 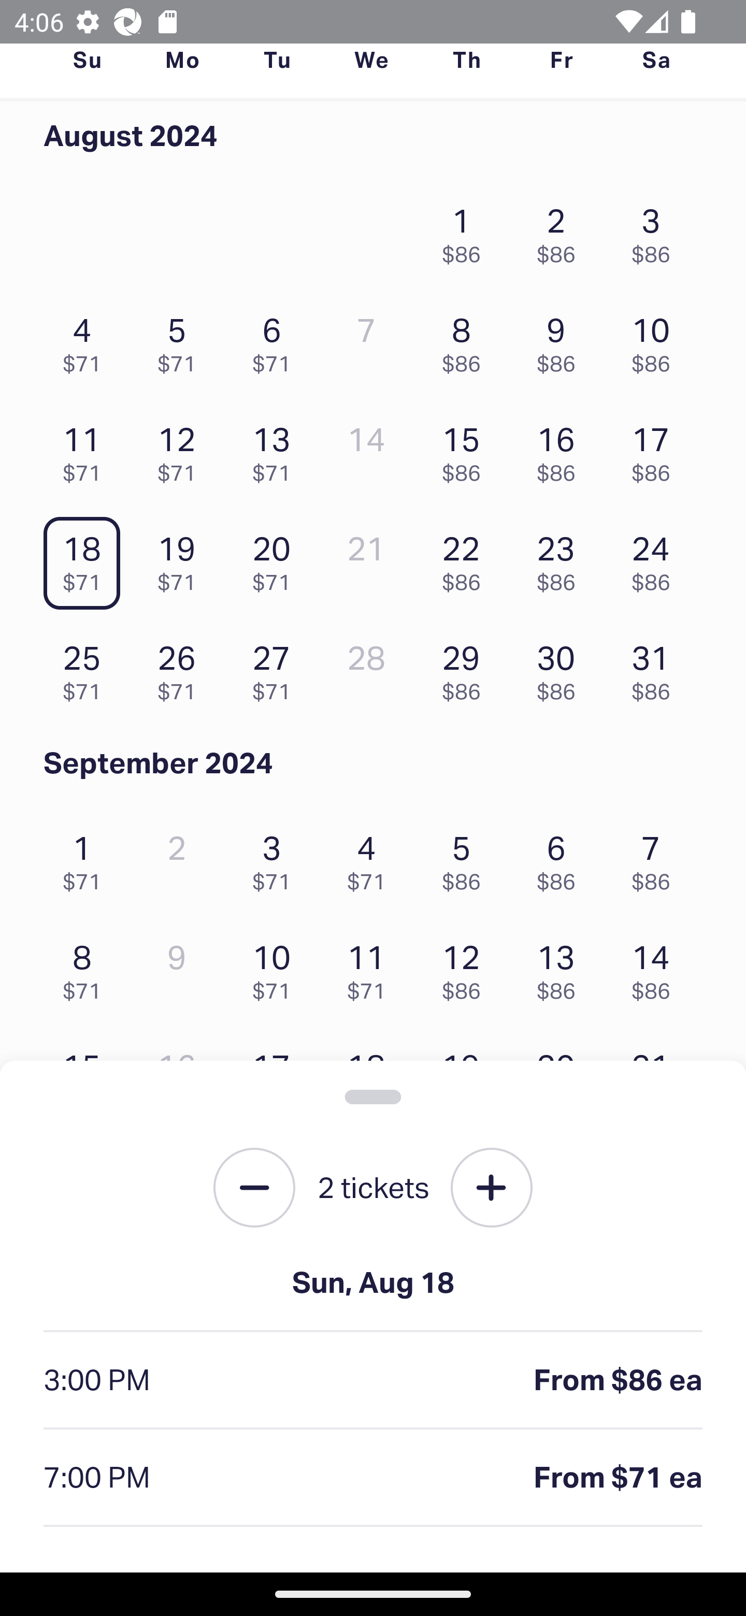 What do you see at coordinates (466, 449) in the screenshot?
I see `15 $86` at bounding box center [466, 449].